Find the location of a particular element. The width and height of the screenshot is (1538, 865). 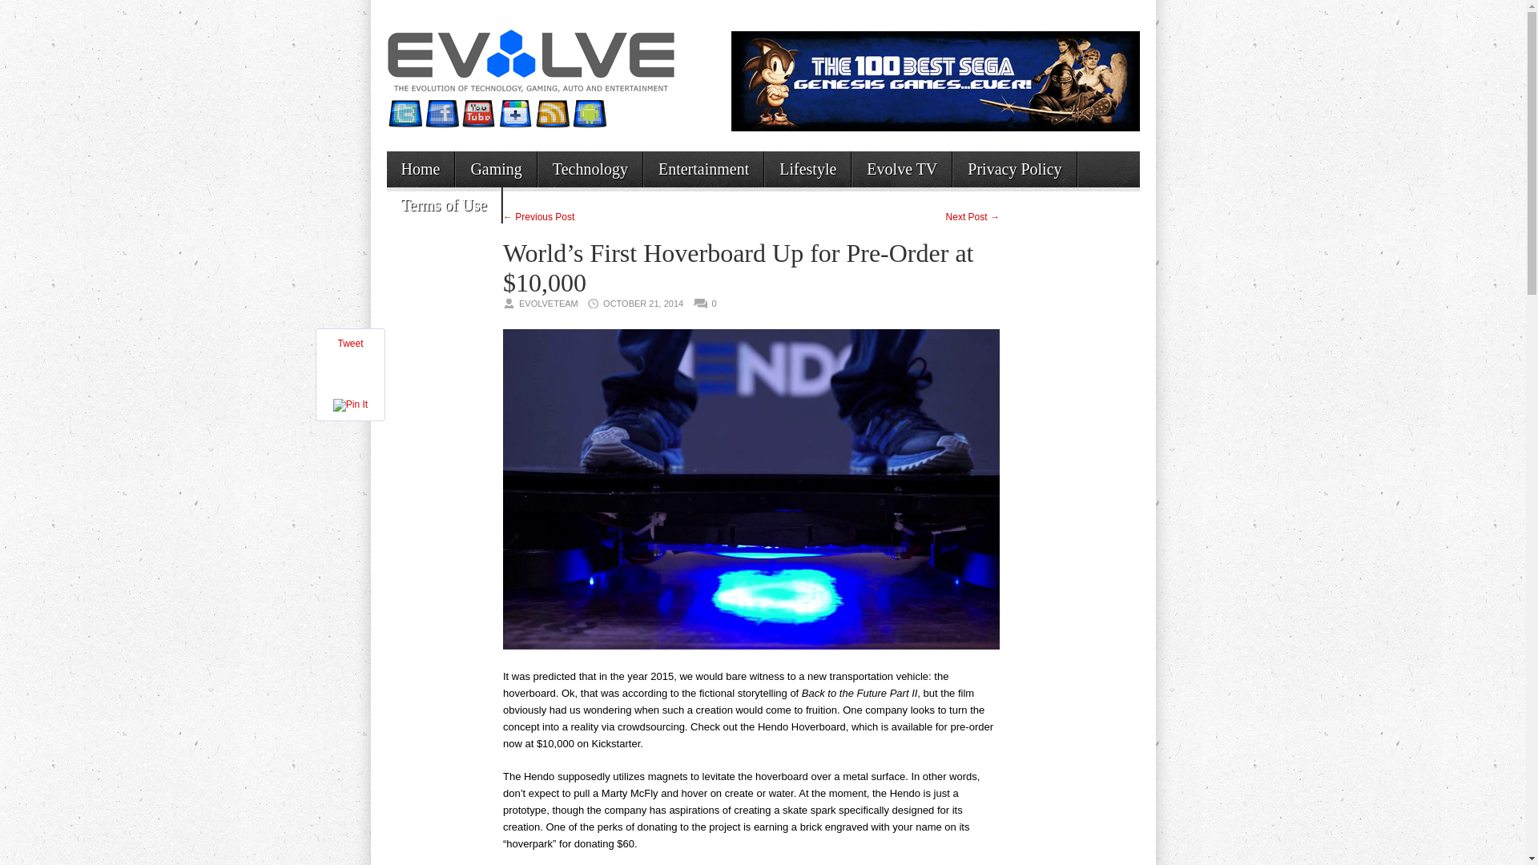

Technology is located at coordinates (590, 169).